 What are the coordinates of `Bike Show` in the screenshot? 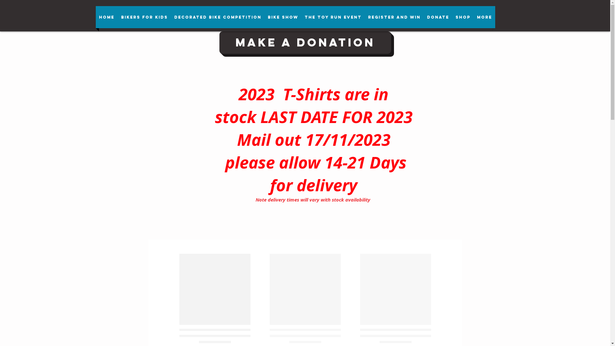 It's located at (283, 17).